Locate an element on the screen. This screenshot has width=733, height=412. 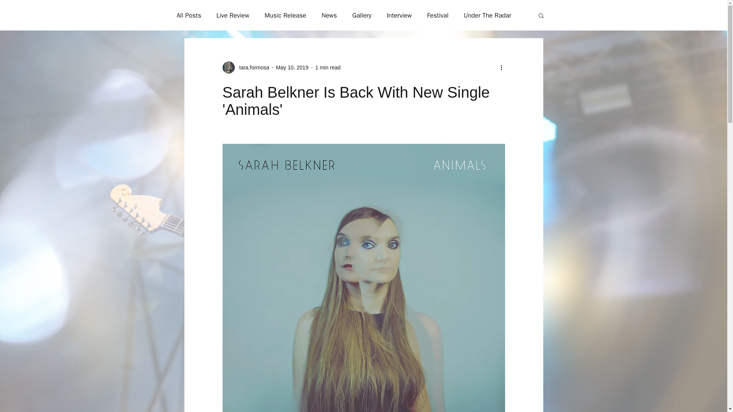
Interview is located at coordinates (399, 15).